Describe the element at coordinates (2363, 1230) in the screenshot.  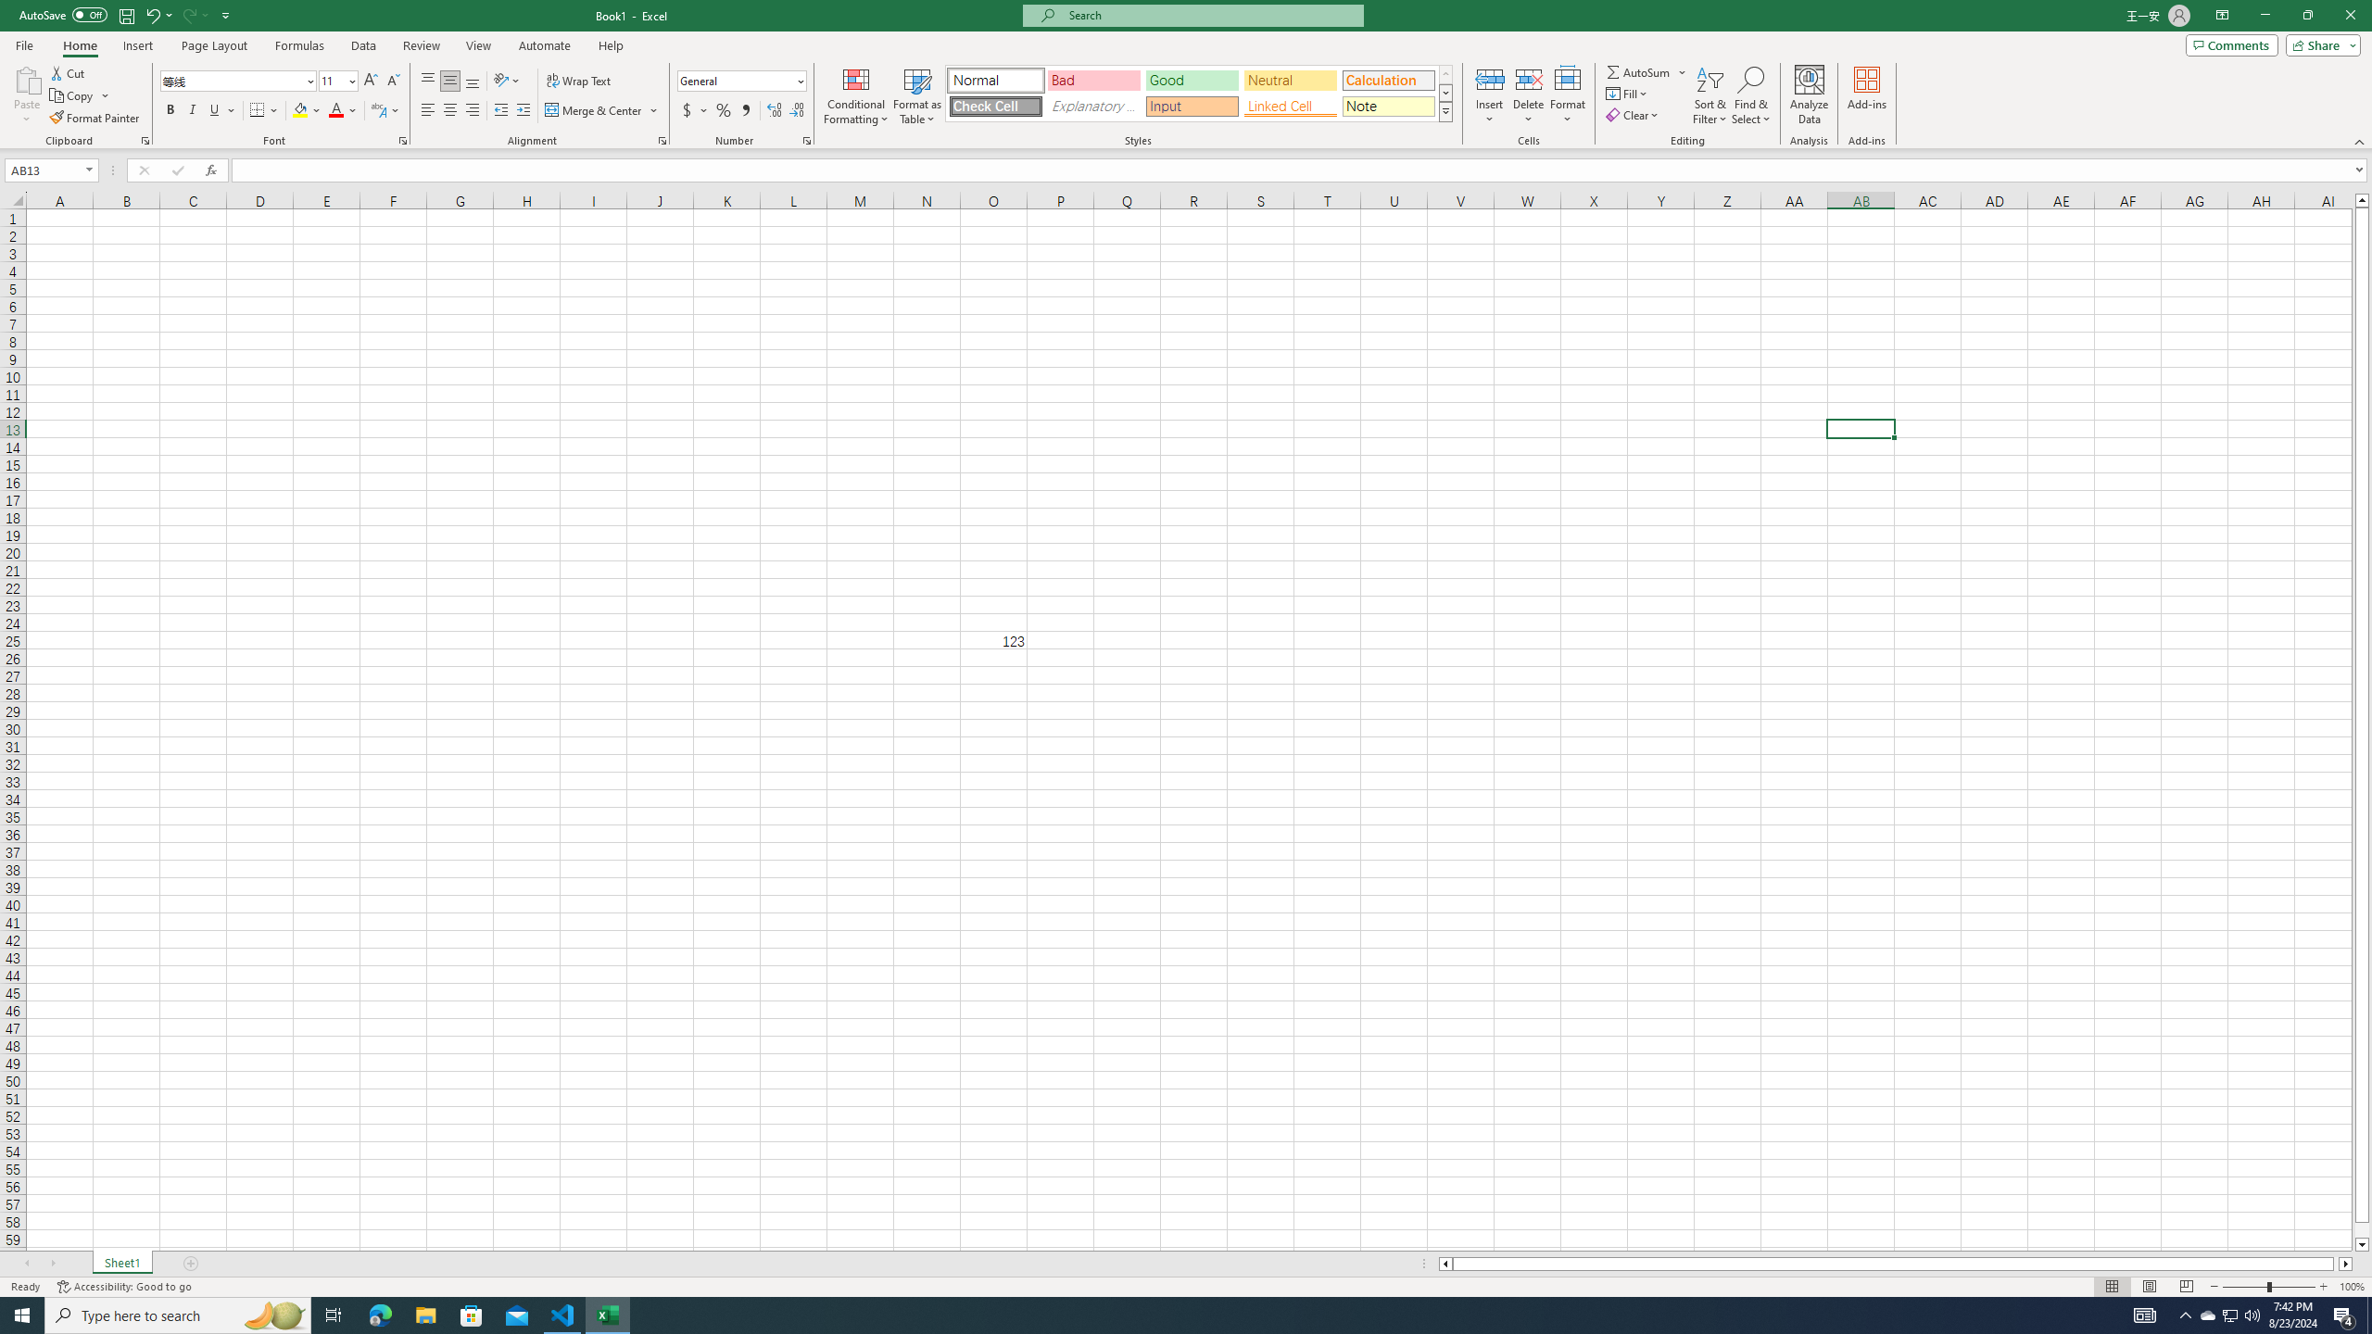
I see `Page down` at that location.